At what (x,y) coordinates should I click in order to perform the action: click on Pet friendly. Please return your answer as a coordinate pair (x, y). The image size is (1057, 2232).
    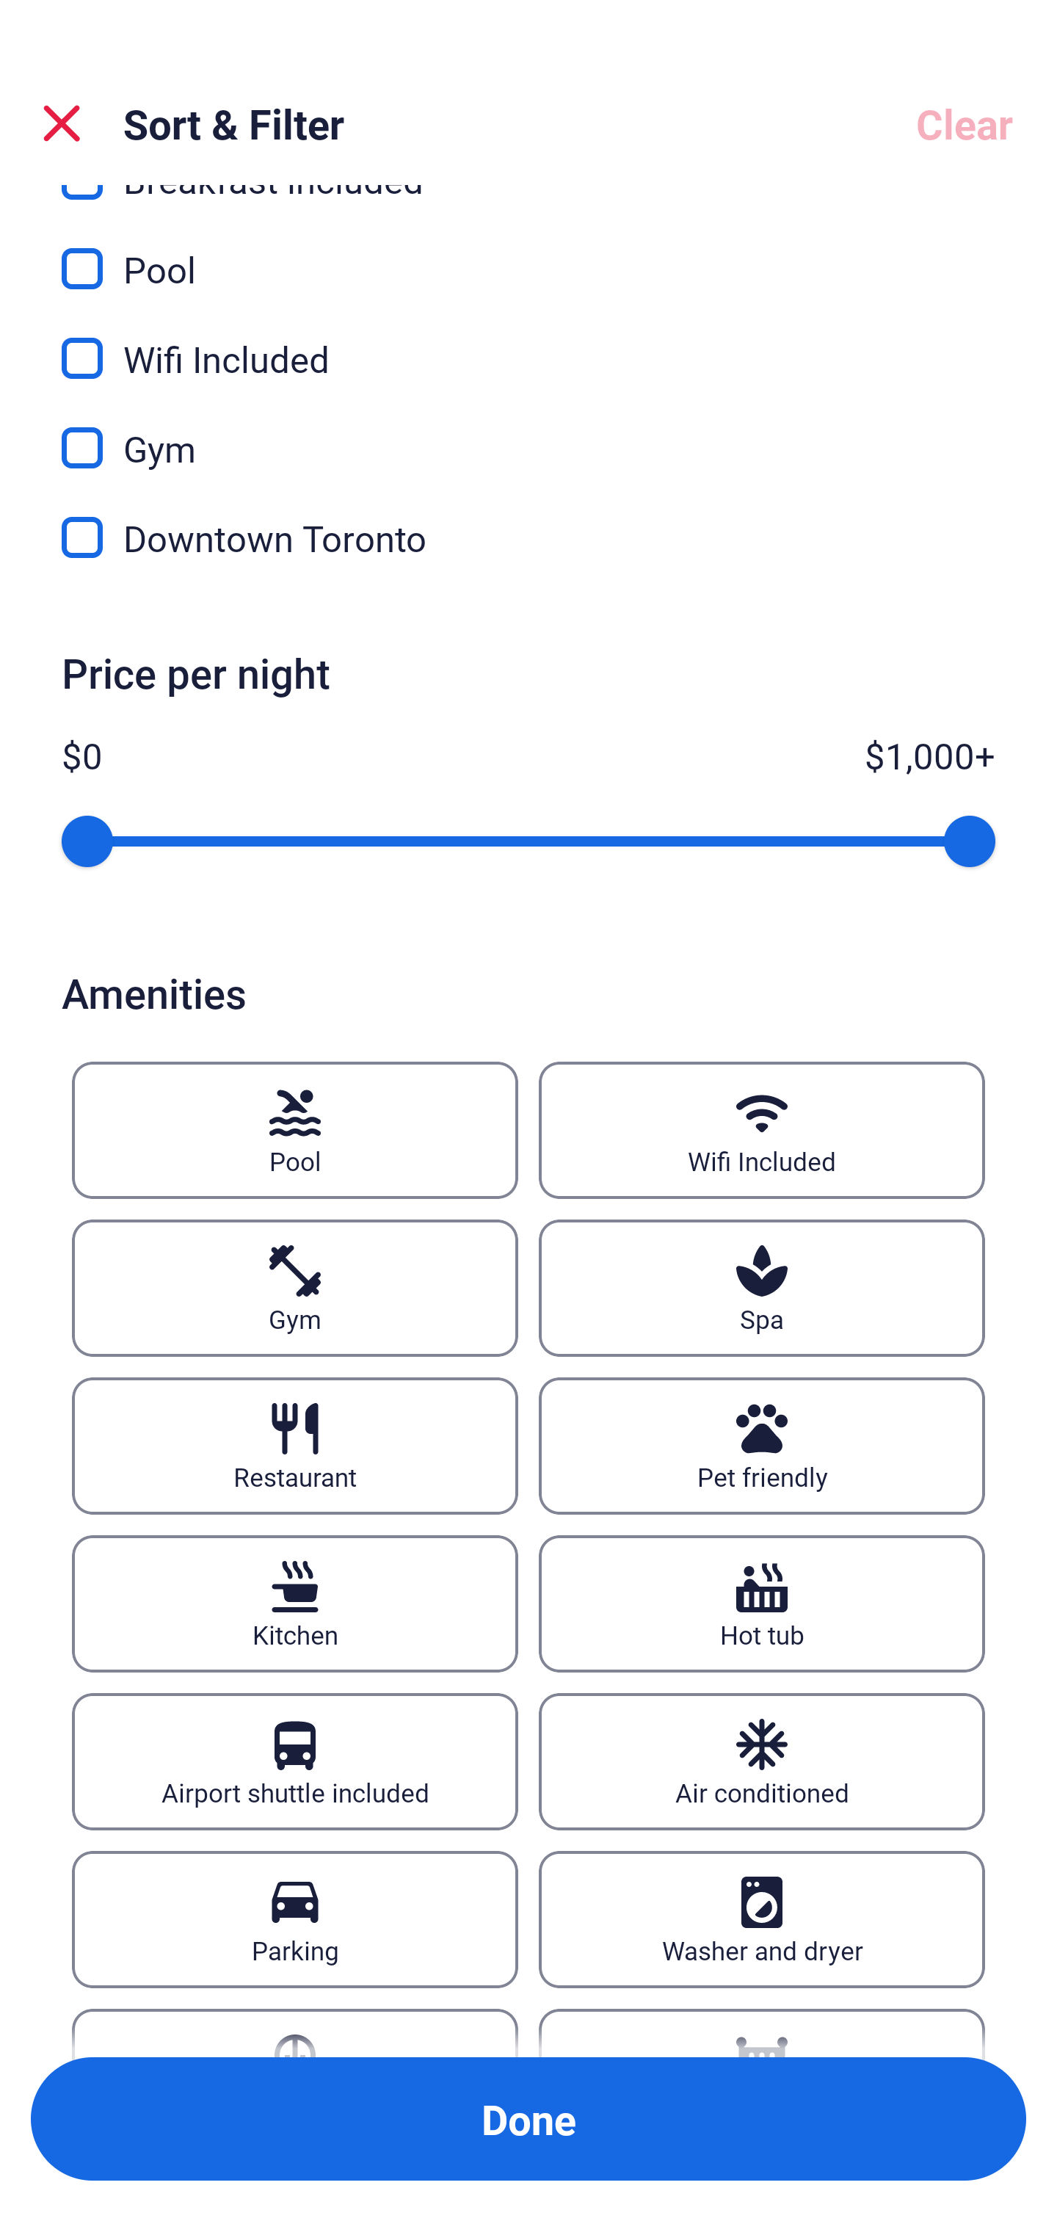
    Looking at the image, I should click on (762, 1446).